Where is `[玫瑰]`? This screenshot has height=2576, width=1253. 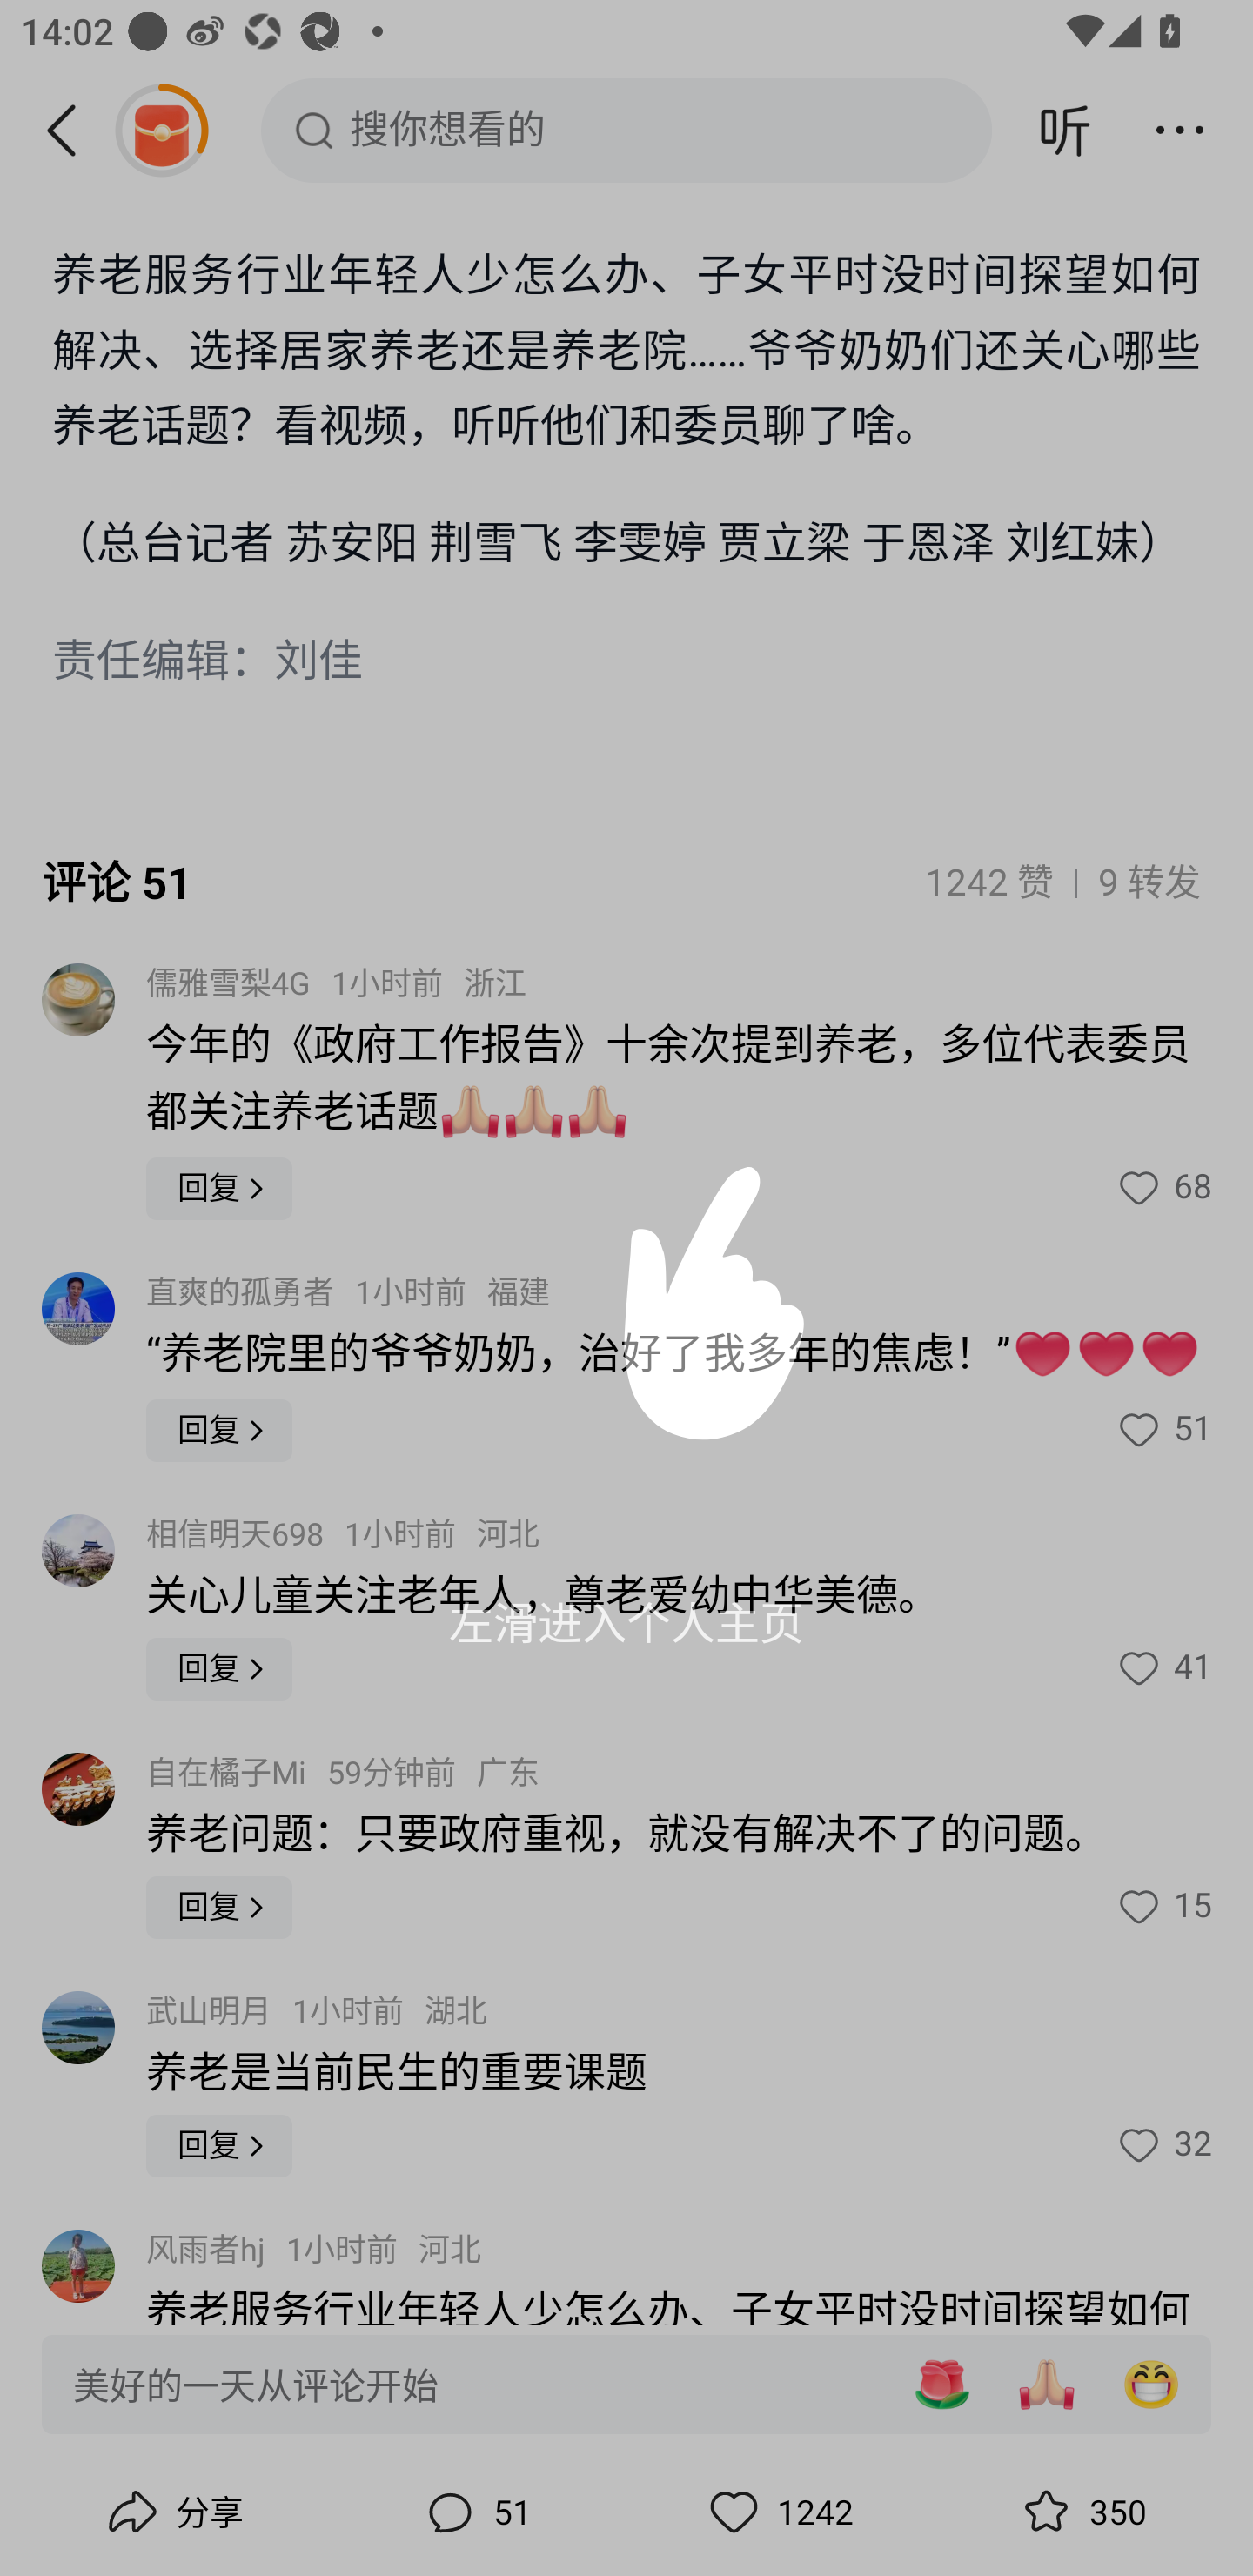
[玫瑰] is located at coordinates (941, 2385).